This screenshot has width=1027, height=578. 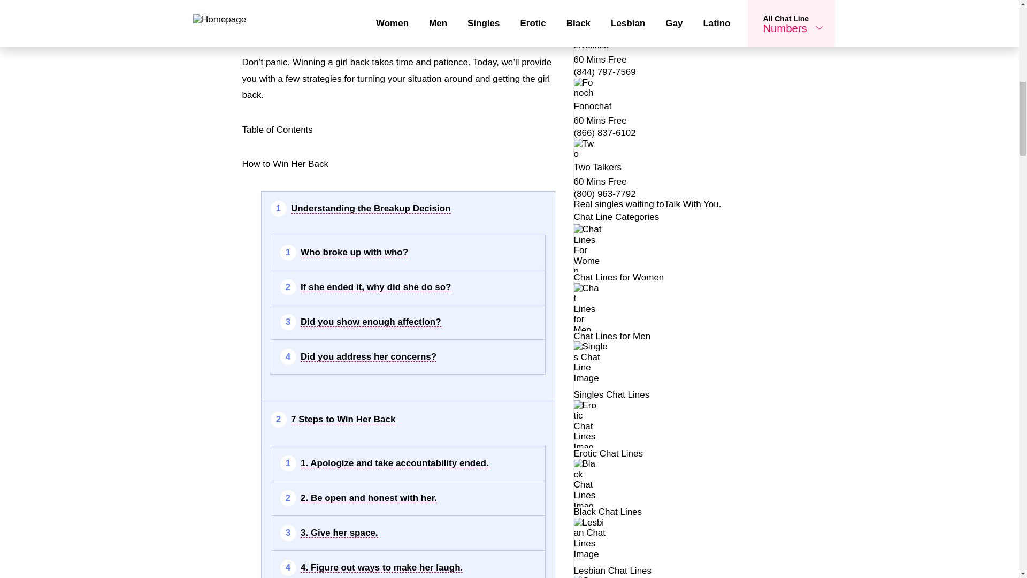 I want to click on Did you address her concerns?, so click(x=369, y=356).